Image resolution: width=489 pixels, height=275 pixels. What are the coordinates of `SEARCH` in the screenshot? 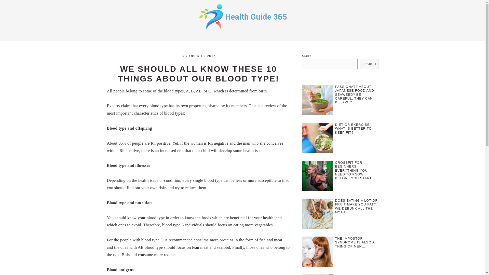 It's located at (369, 64).